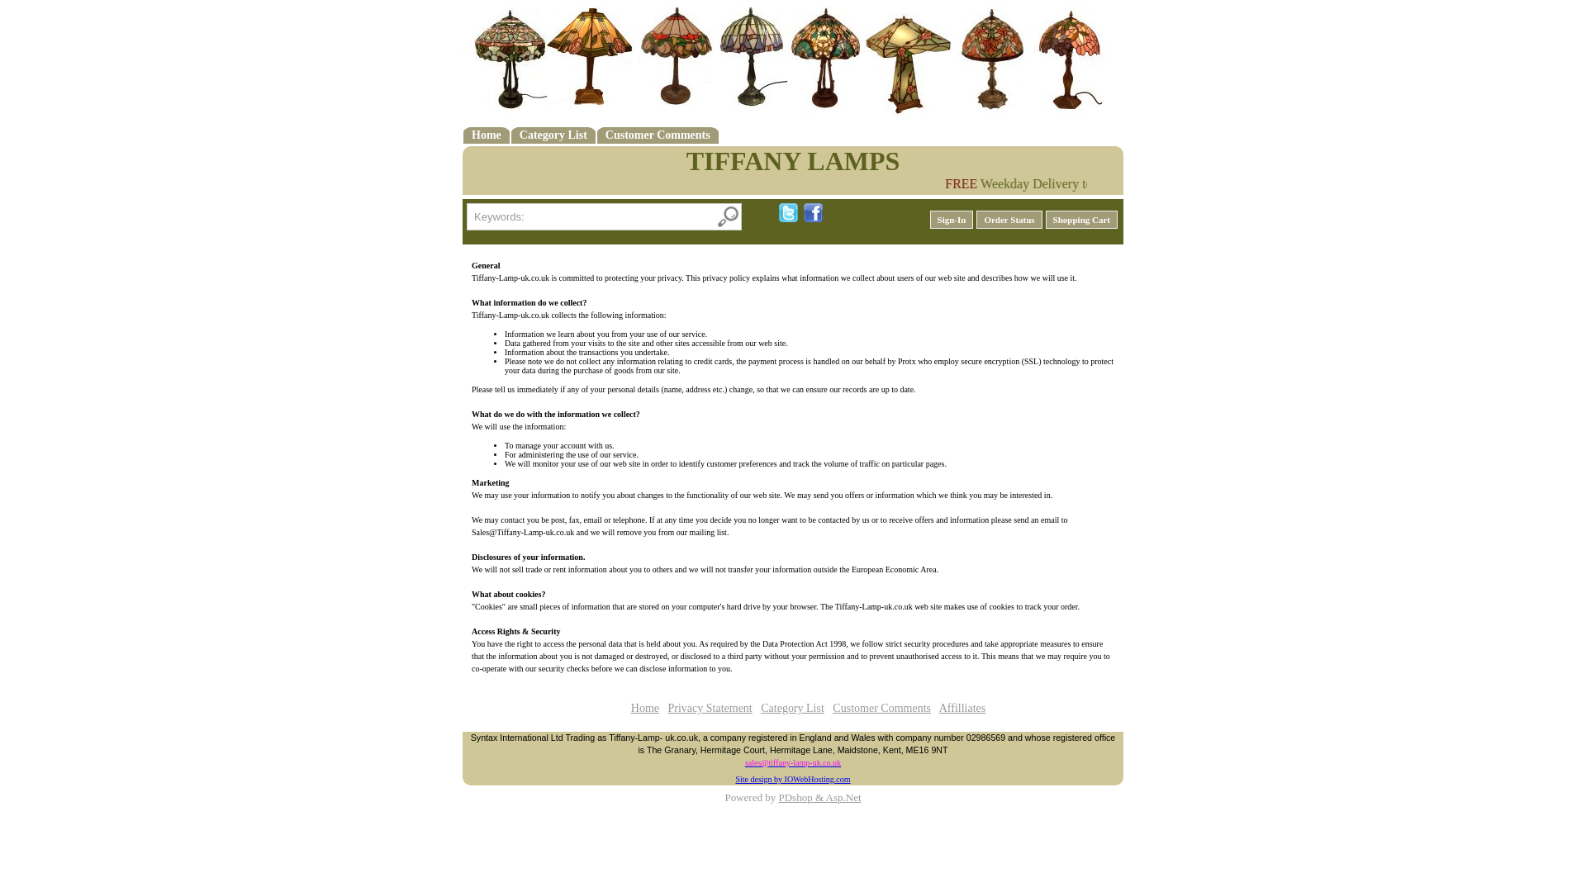  What do you see at coordinates (952, 219) in the screenshot?
I see `Sign-In` at bounding box center [952, 219].